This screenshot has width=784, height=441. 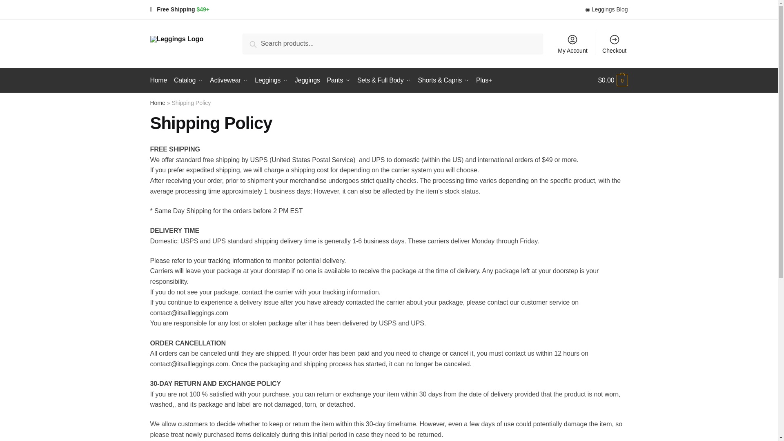 What do you see at coordinates (615, 43) in the screenshot?
I see `Checkout` at bounding box center [615, 43].